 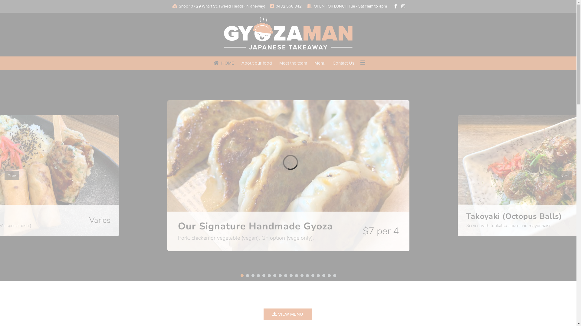 I want to click on Shop 10 / 29 Wharf St, Tweed Heads (in laneway), so click(x=222, y=6).